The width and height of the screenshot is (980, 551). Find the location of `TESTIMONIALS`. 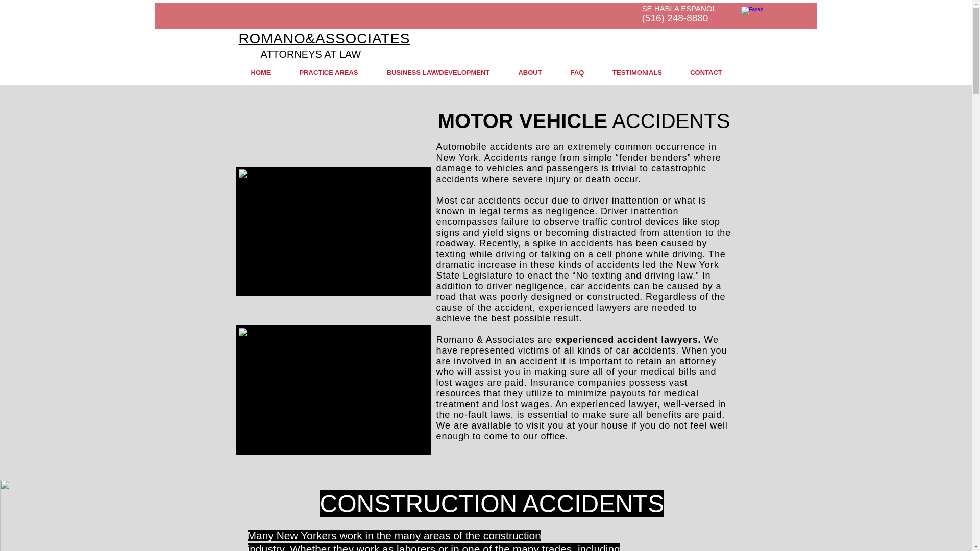

TESTIMONIALS is located at coordinates (637, 72).